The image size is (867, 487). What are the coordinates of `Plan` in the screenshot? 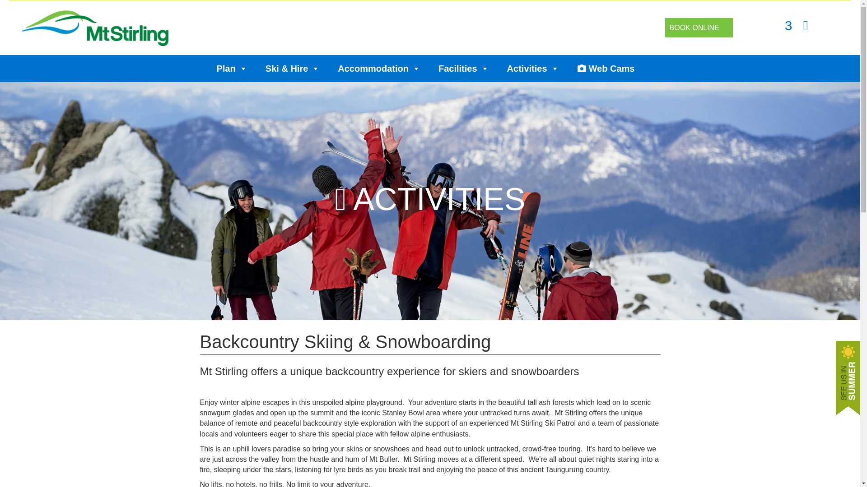 It's located at (232, 69).